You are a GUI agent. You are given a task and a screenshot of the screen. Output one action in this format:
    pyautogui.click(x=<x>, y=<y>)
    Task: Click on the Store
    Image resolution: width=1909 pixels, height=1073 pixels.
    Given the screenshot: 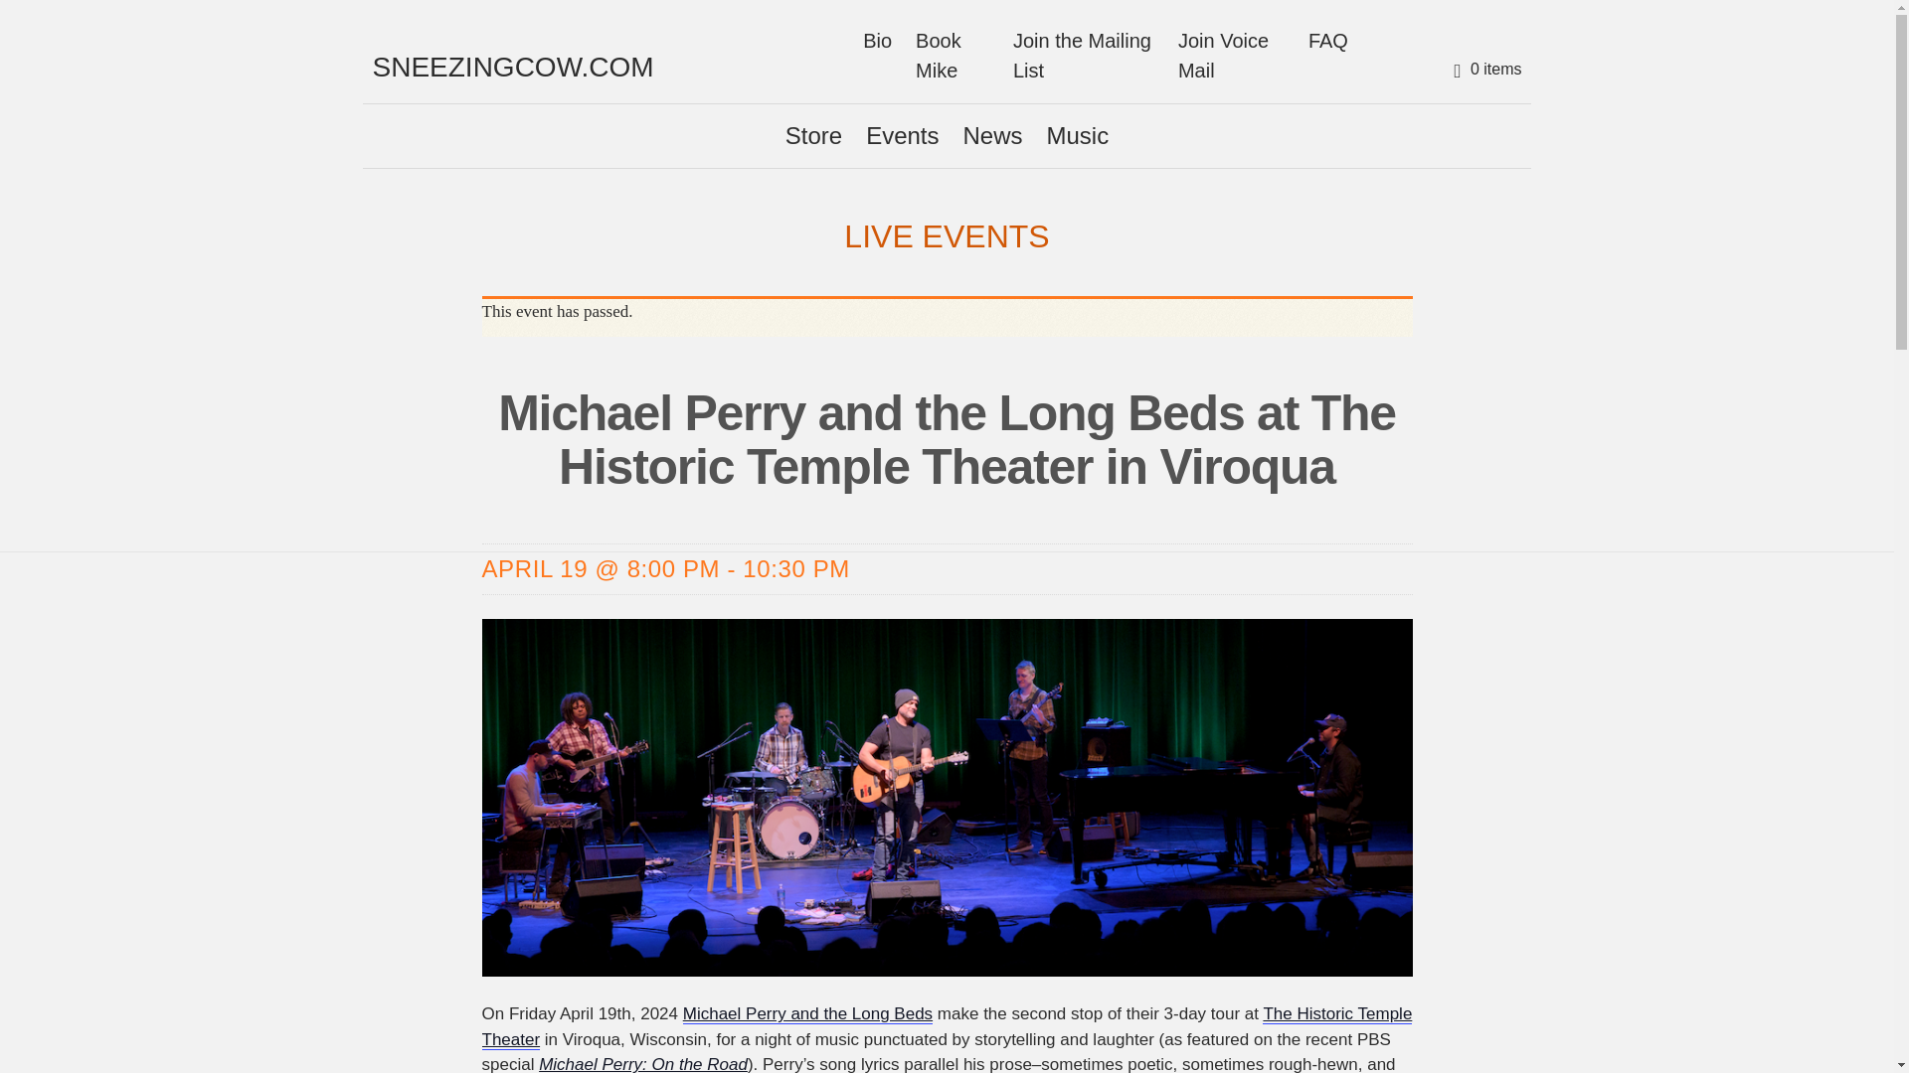 What is the action you would take?
    pyautogui.click(x=813, y=135)
    